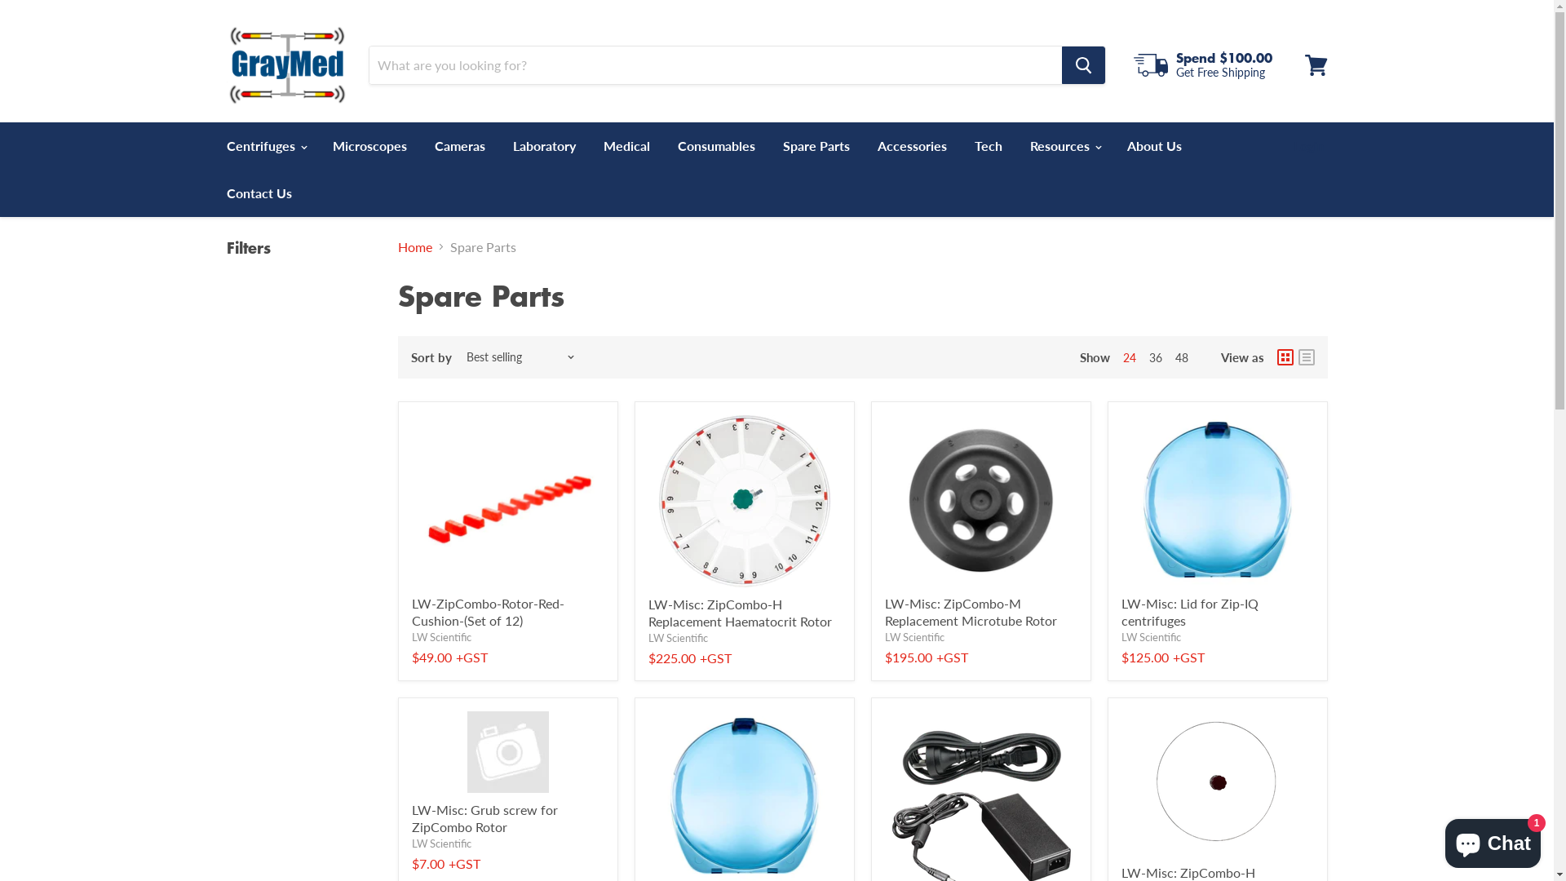 The image size is (1566, 881). What do you see at coordinates (971, 612) in the screenshot?
I see `LW-Misc: ZipCombo-M Replacement Microtube Rotor` at bounding box center [971, 612].